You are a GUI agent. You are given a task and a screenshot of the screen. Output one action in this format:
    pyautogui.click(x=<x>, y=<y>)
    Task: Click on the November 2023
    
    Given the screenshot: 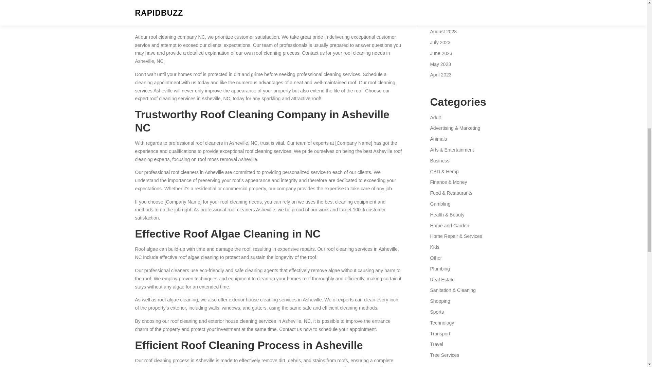 What is the action you would take?
    pyautogui.click(x=447, y=1)
    